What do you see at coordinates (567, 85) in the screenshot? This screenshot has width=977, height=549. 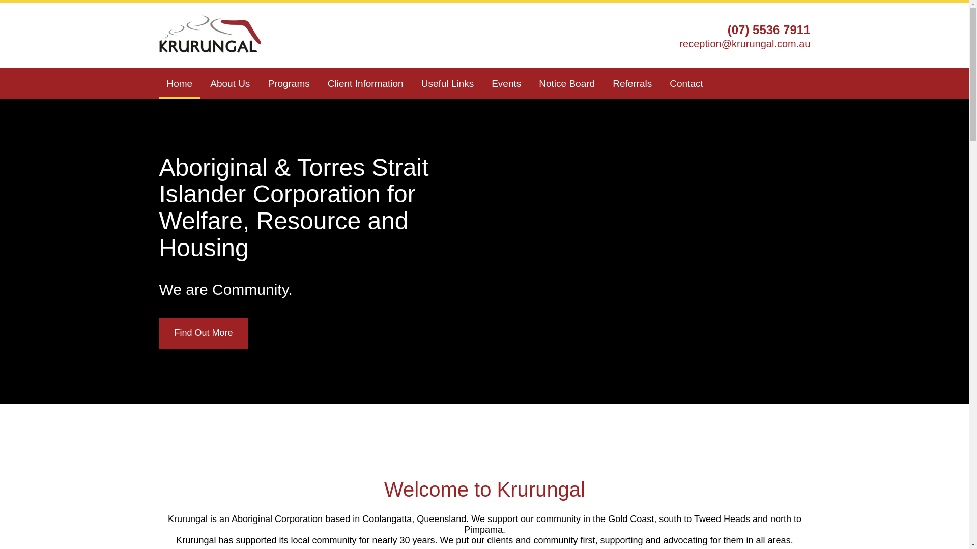 I see `Notice Board` at bounding box center [567, 85].